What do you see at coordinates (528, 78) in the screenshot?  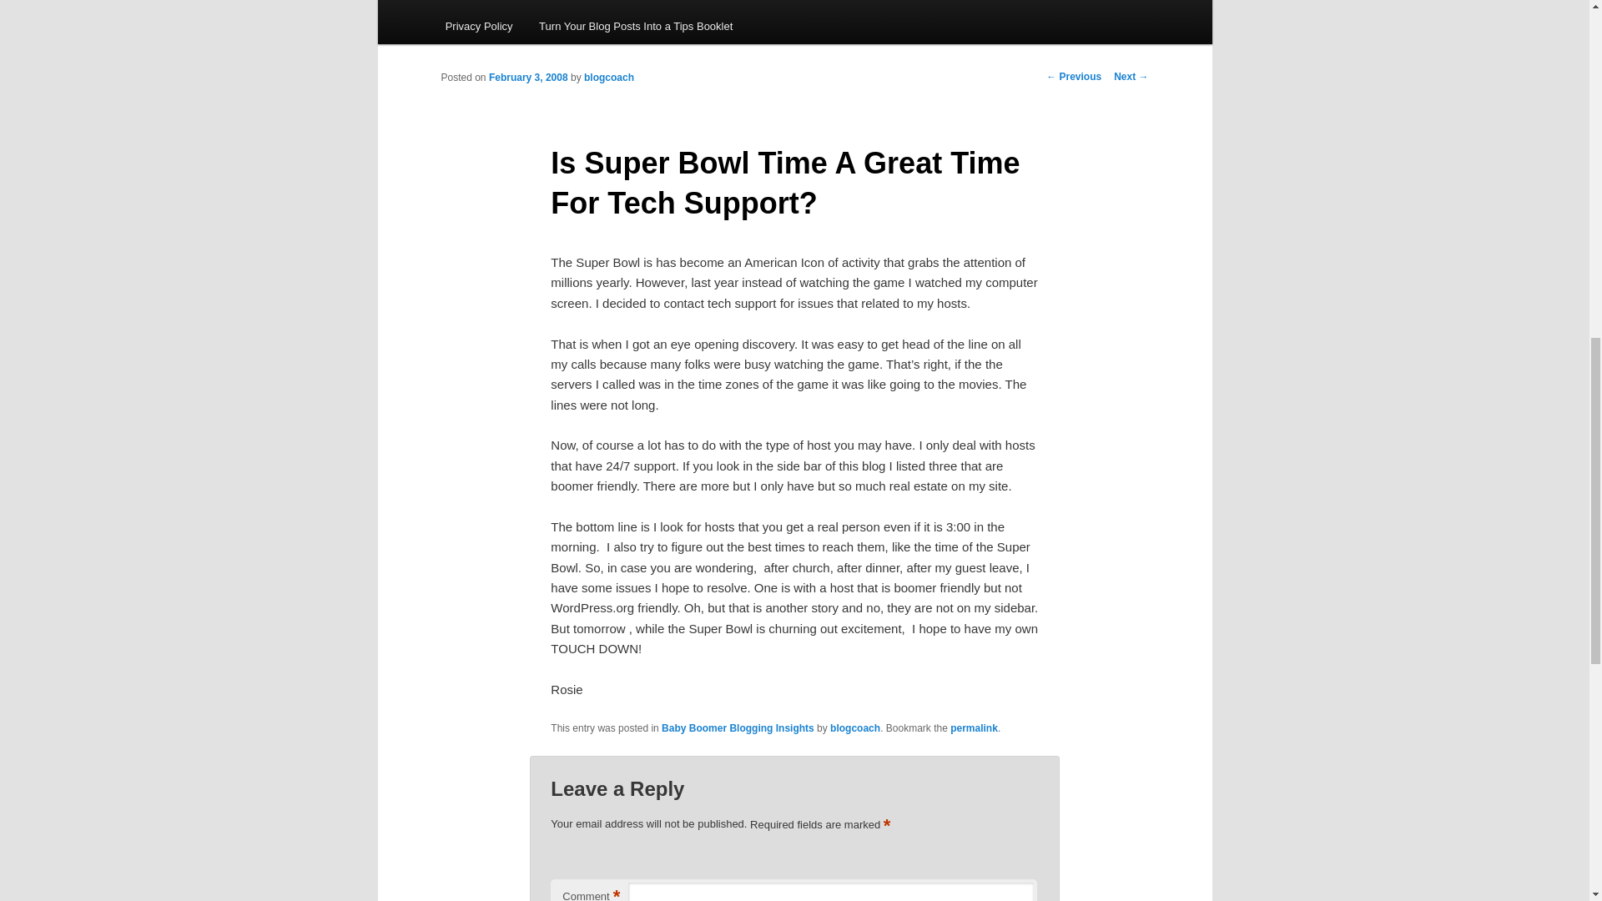 I see `February 3, 2008` at bounding box center [528, 78].